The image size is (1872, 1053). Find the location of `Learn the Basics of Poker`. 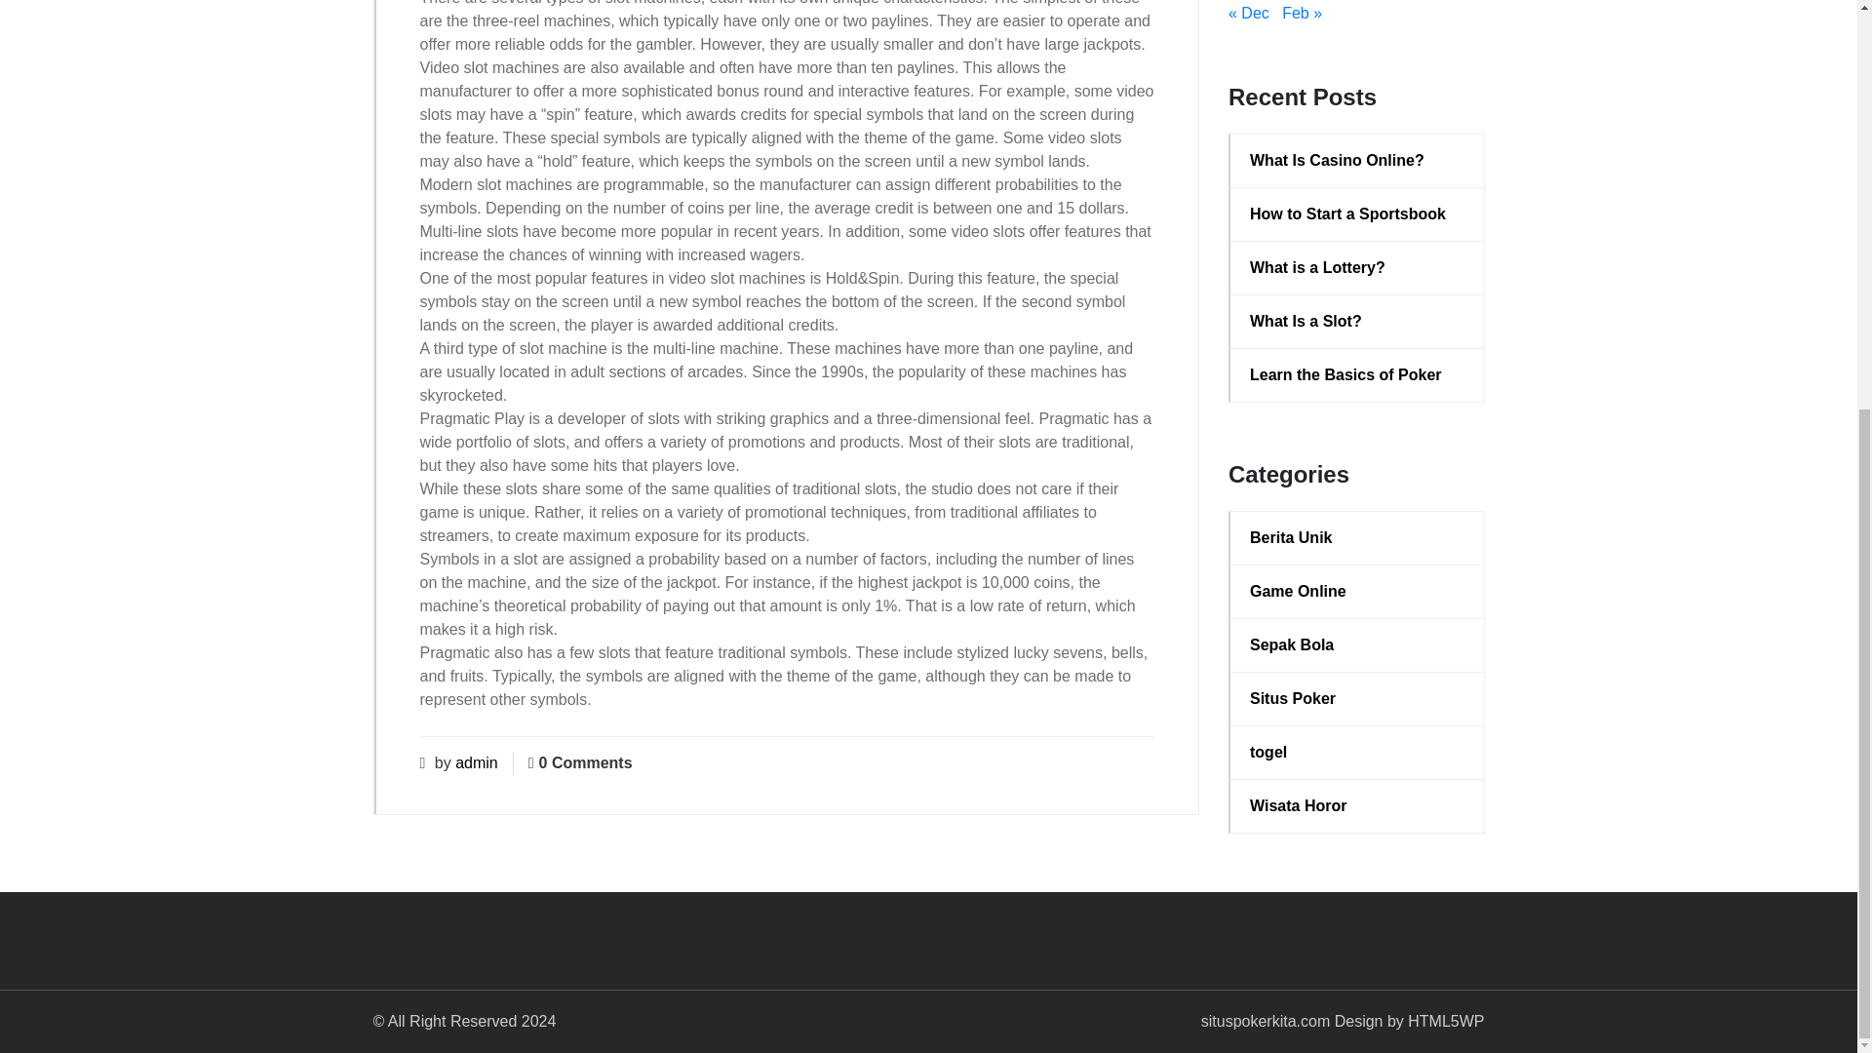

Learn the Basics of Poker is located at coordinates (1357, 374).